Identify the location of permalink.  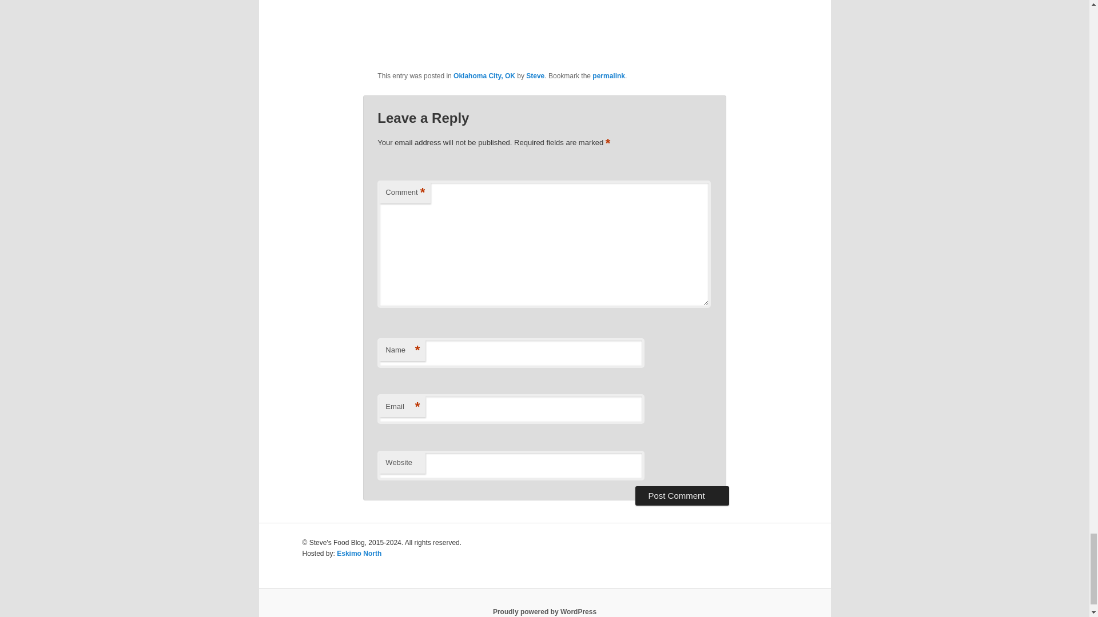
(608, 76).